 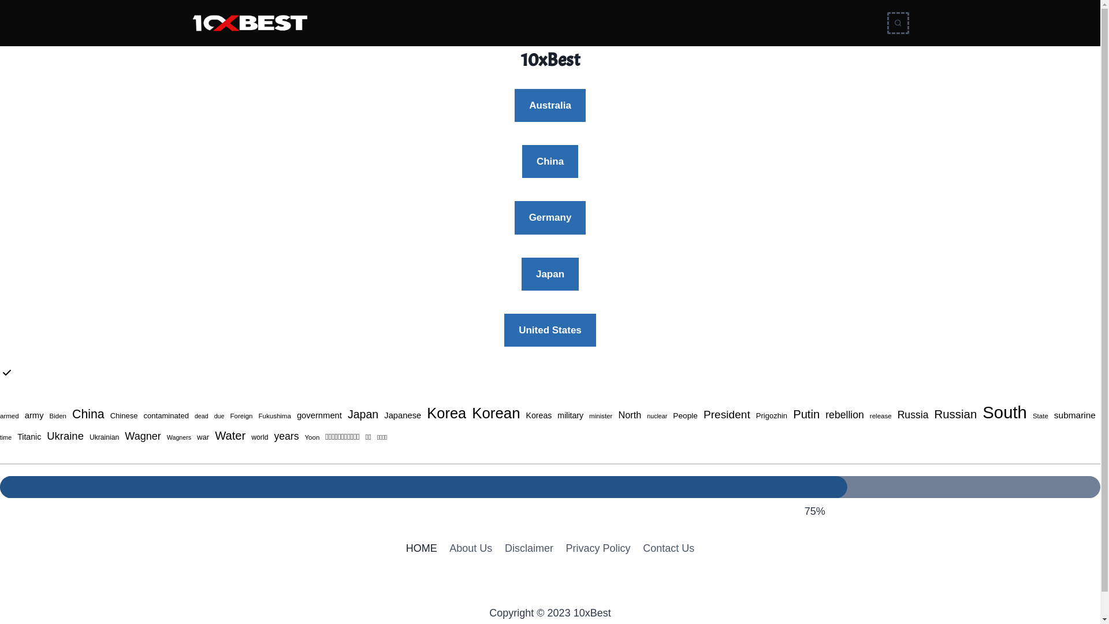 What do you see at coordinates (657, 416) in the screenshot?
I see `nuclear` at bounding box center [657, 416].